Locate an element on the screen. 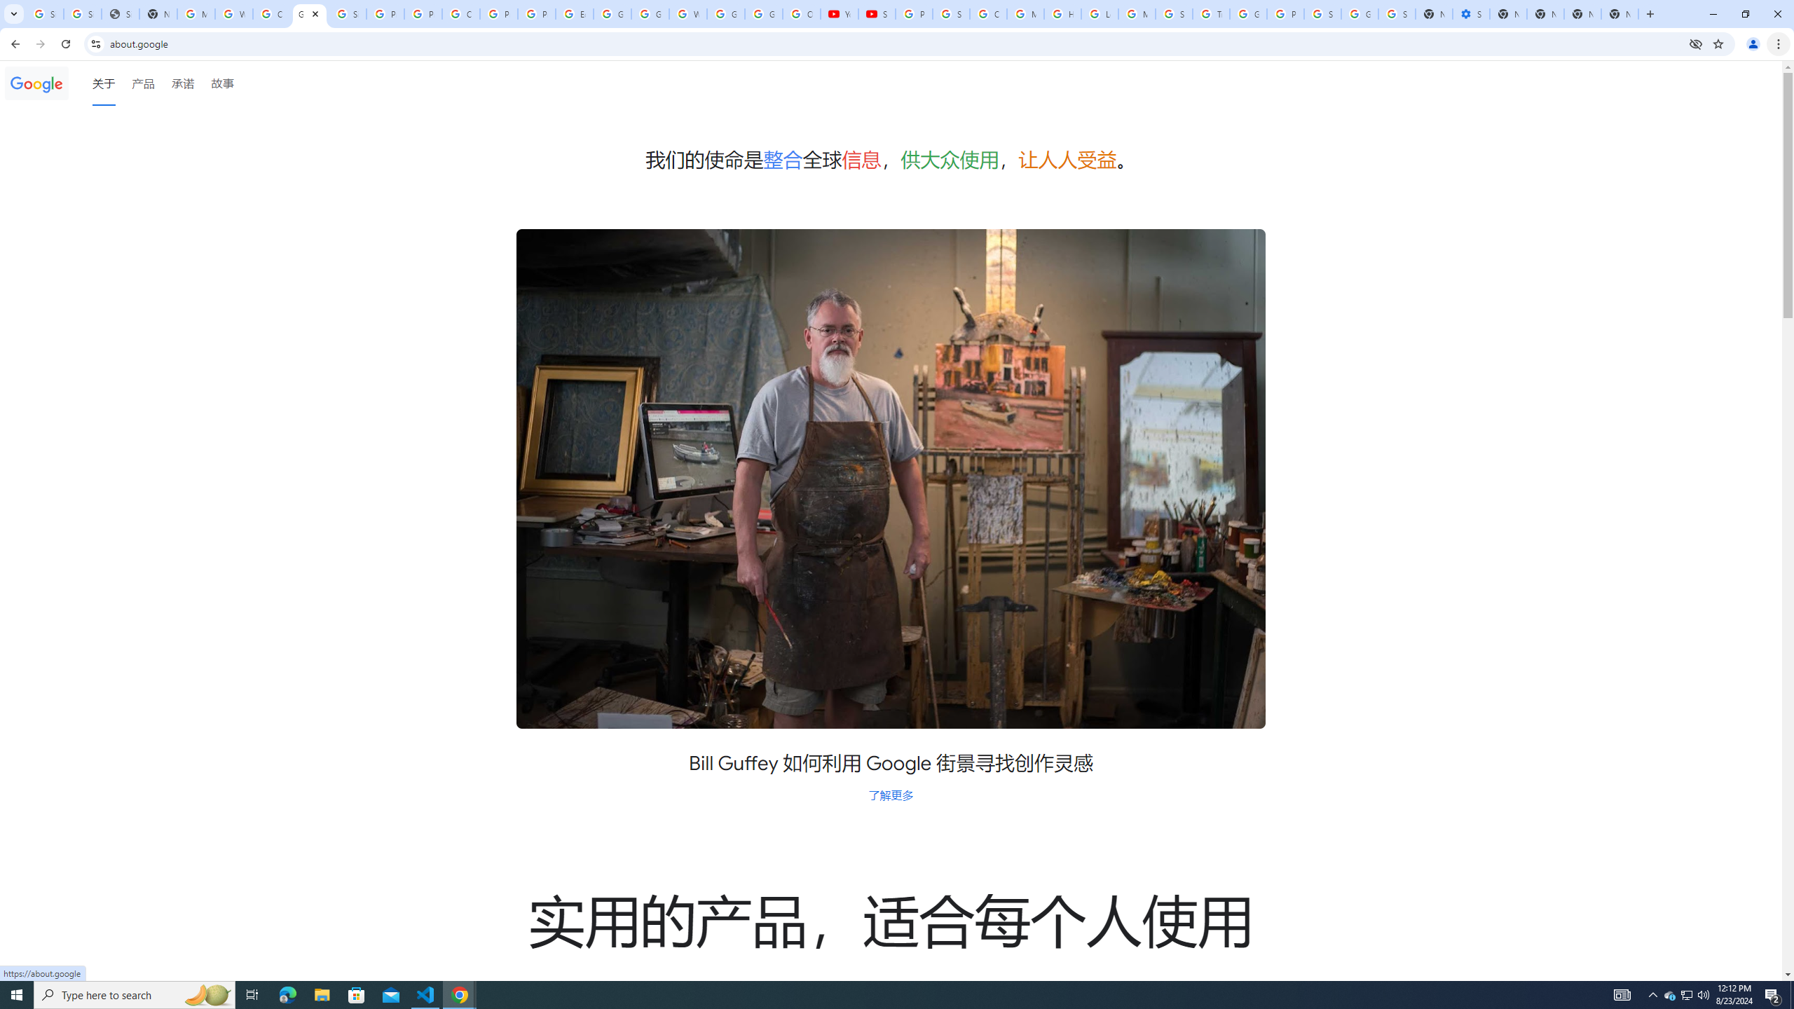 Image resolution: width=1794 pixels, height=1009 pixels. Trusted Information and Content - Google Safety Center is located at coordinates (1211, 14).